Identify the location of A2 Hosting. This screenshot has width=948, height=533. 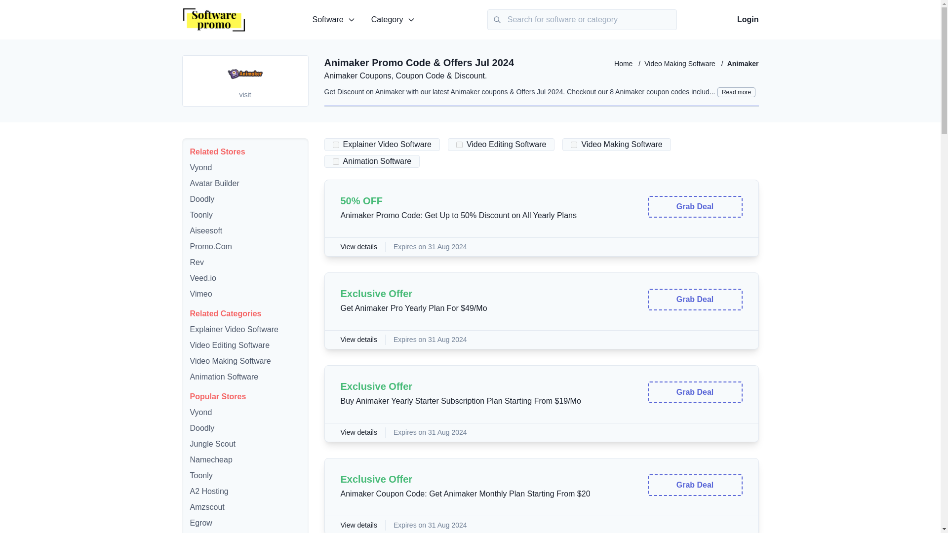
(209, 492).